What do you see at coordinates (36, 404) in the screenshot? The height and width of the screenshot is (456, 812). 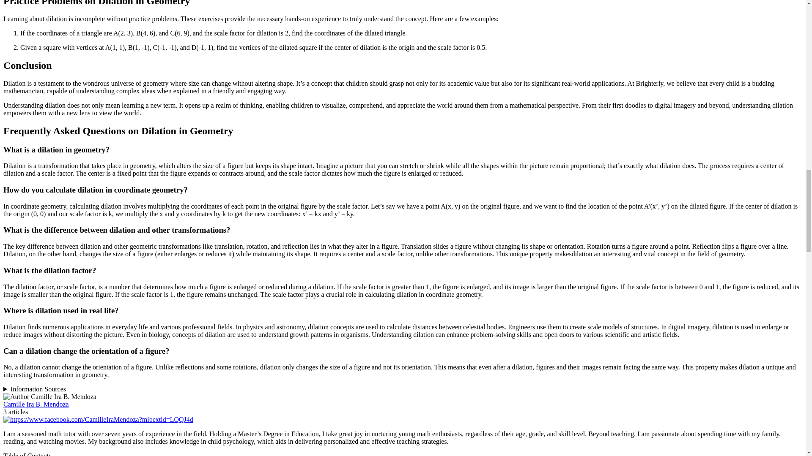 I see `Camille Ira B. Mendoza` at bounding box center [36, 404].